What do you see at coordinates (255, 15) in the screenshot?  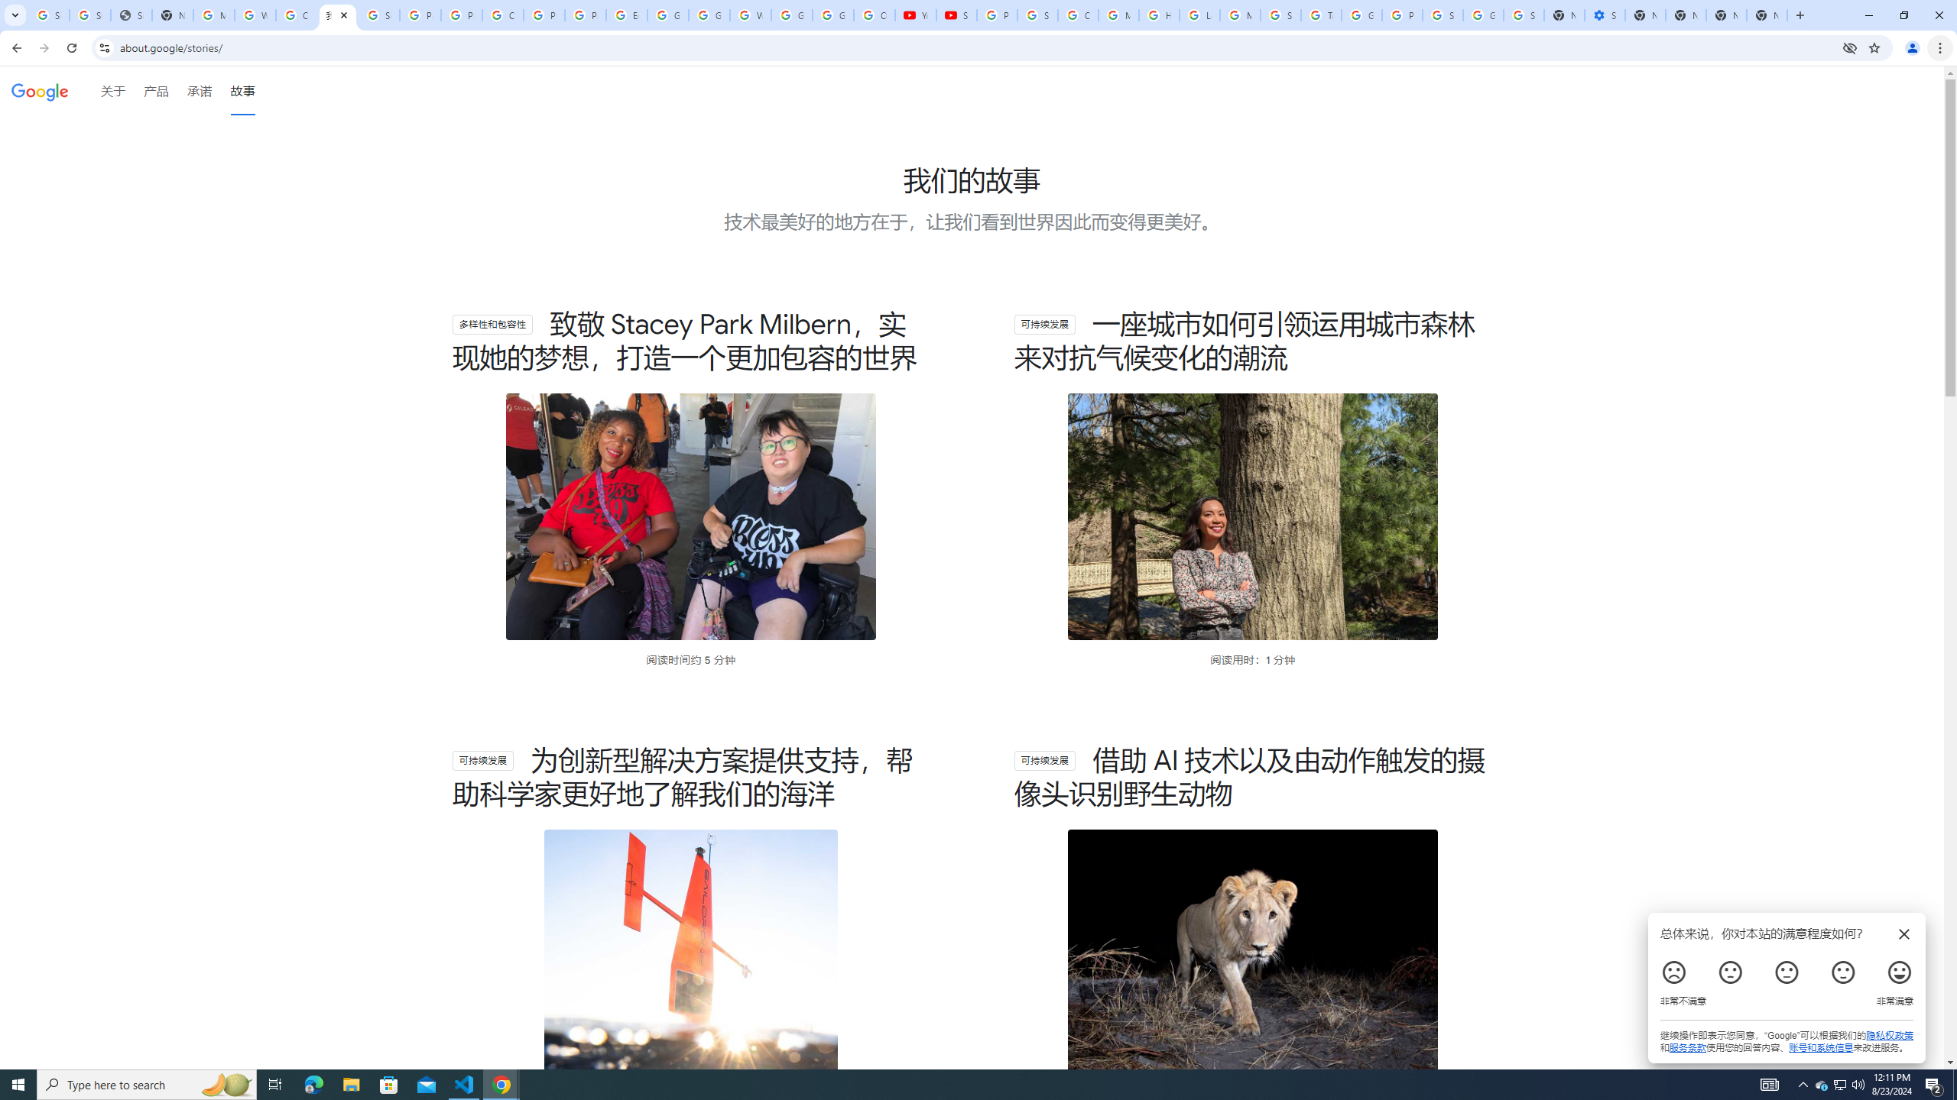 I see `Who is my administrator? - Google Account Help` at bounding box center [255, 15].